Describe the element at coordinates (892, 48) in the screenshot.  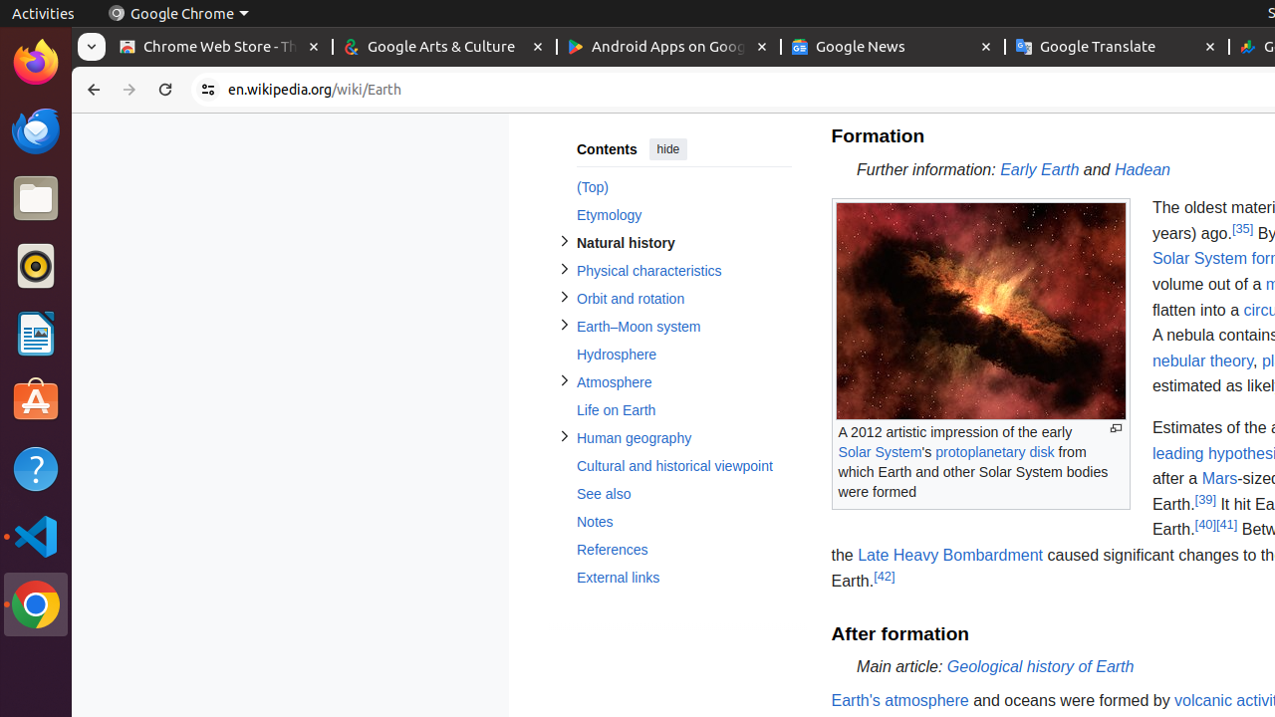
I see `Google News - Memory usage - 55.3 MB` at that location.